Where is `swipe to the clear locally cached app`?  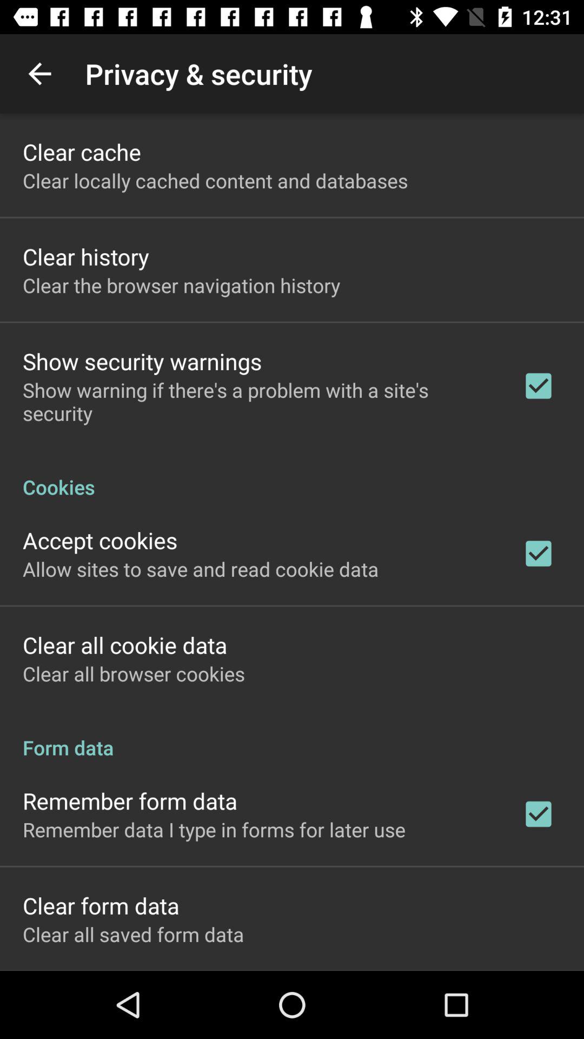
swipe to the clear locally cached app is located at coordinates (215, 181).